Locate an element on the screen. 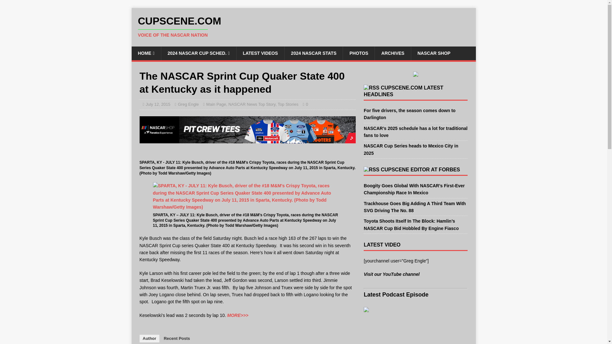 The image size is (612, 344). 2024 NASCAR STATS is located at coordinates (314, 53).